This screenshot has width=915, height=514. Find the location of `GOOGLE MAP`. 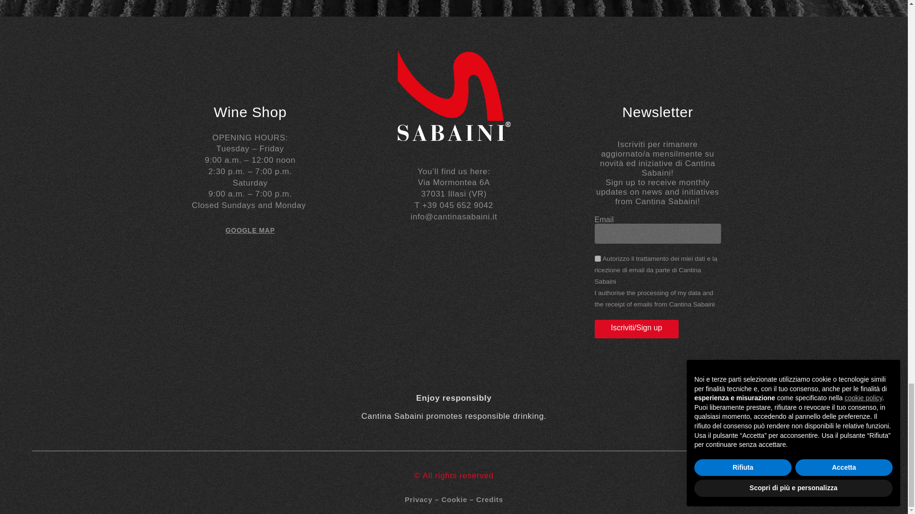

GOOGLE MAP is located at coordinates (250, 230).